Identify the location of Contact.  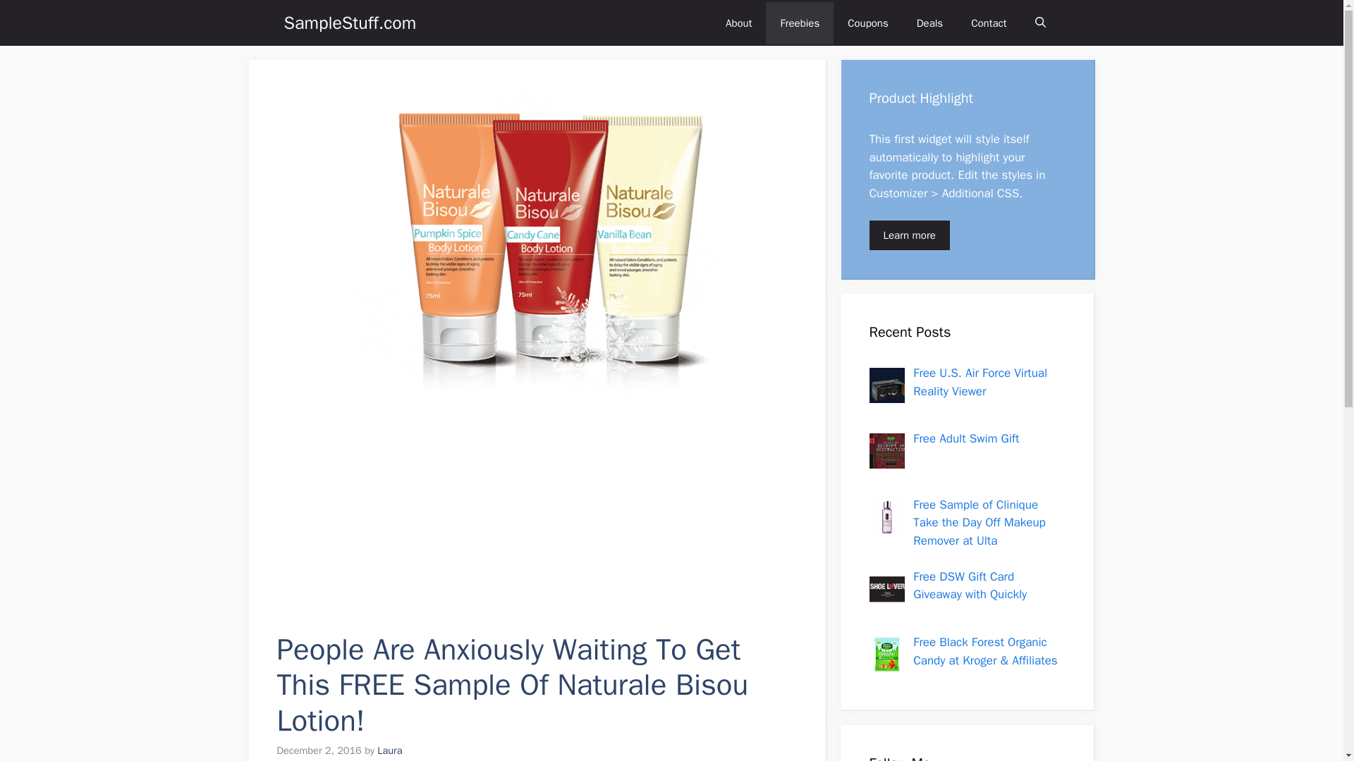
(989, 23).